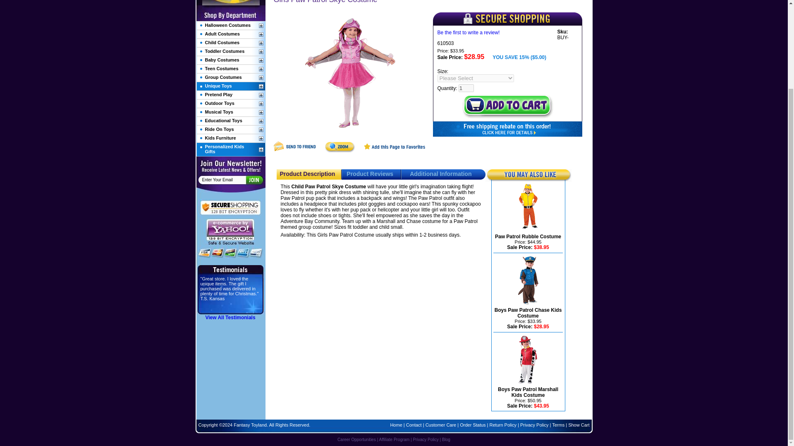  I want to click on Boys Paw Patrol Chase Kids Costume, so click(529, 313).